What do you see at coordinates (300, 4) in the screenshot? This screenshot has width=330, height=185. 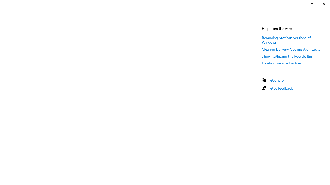 I see `Minimize Settings` at bounding box center [300, 4].